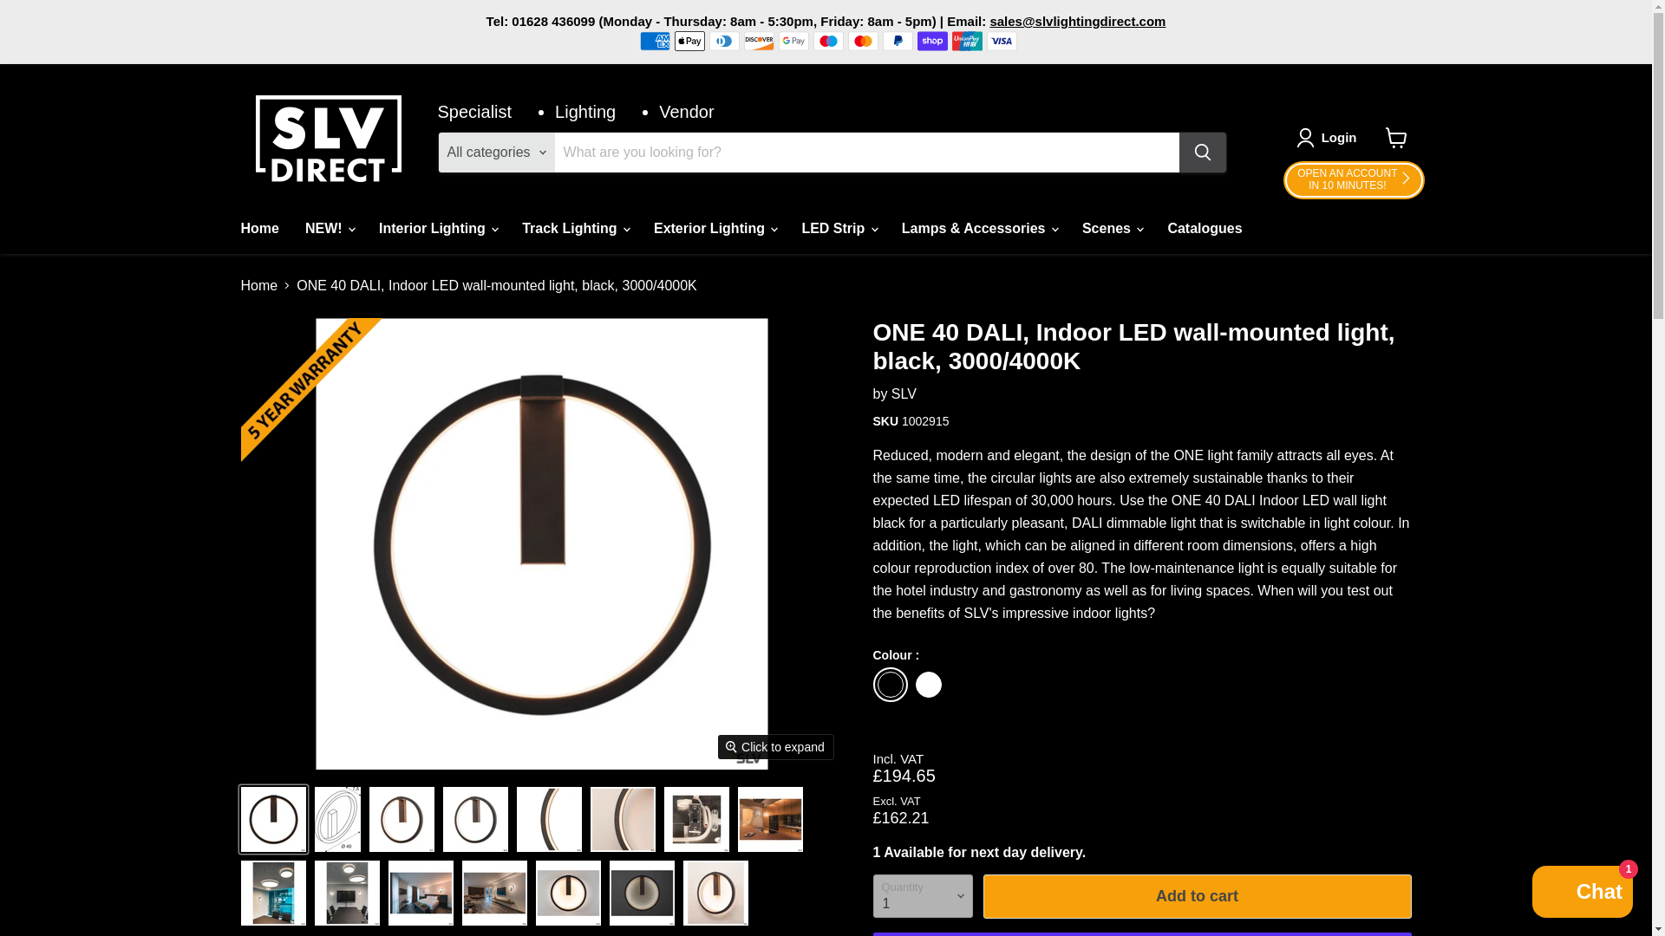 Image resolution: width=1665 pixels, height=936 pixels. I want to click on Visa, so click(1002, 40).